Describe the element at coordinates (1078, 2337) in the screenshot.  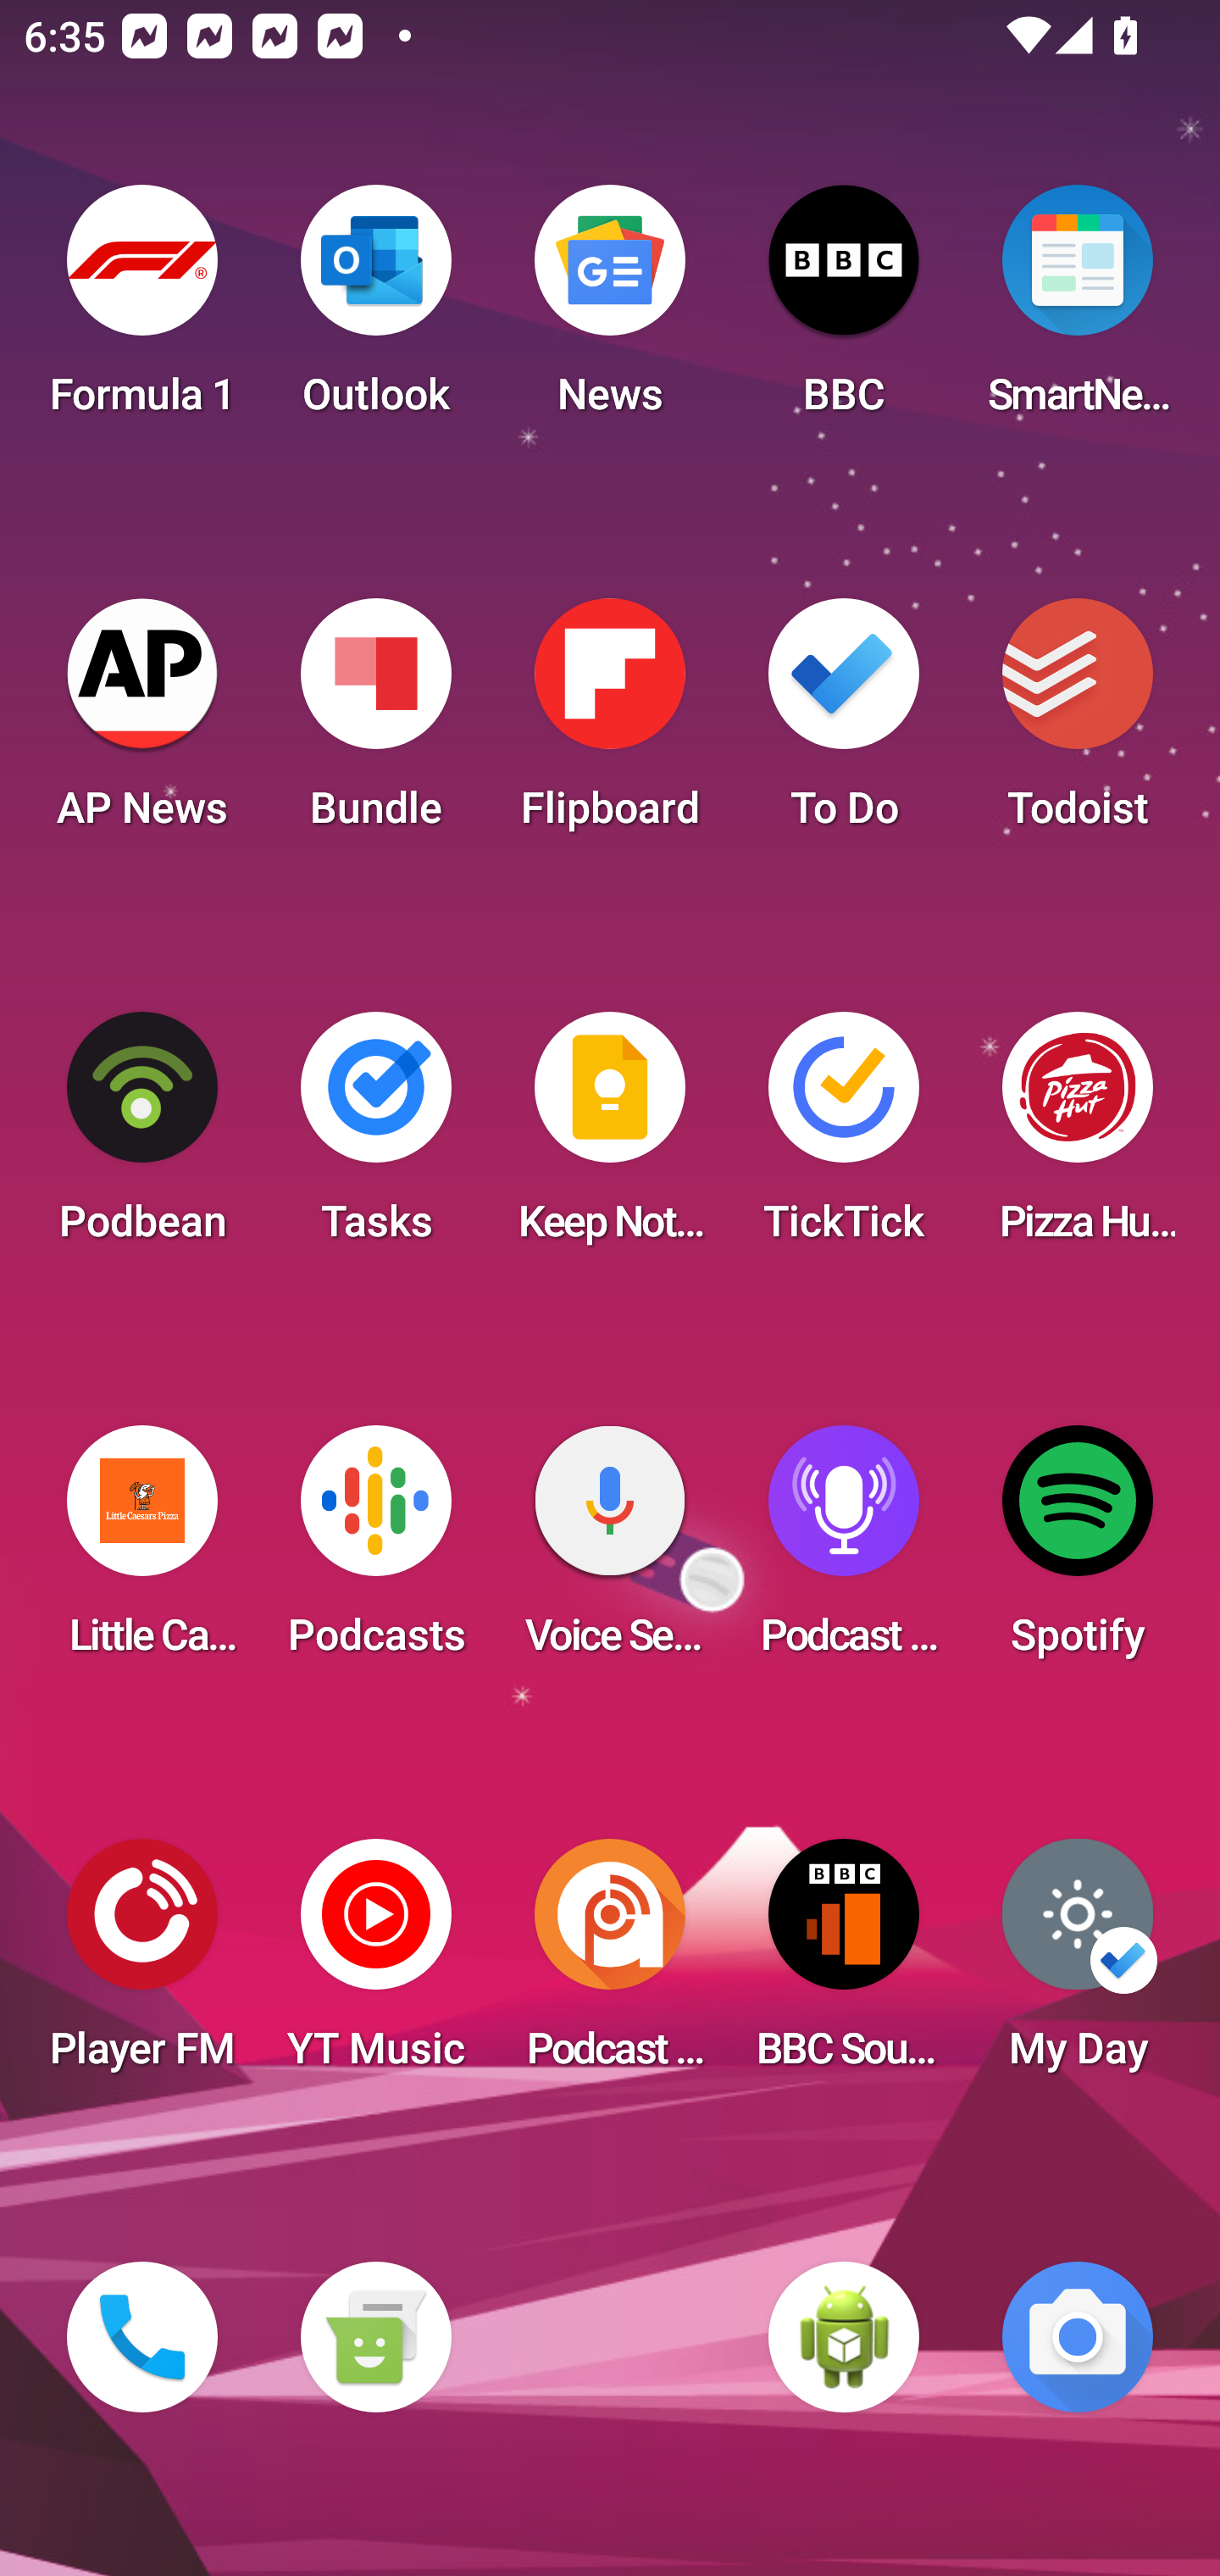
I see `Camera` at that location.